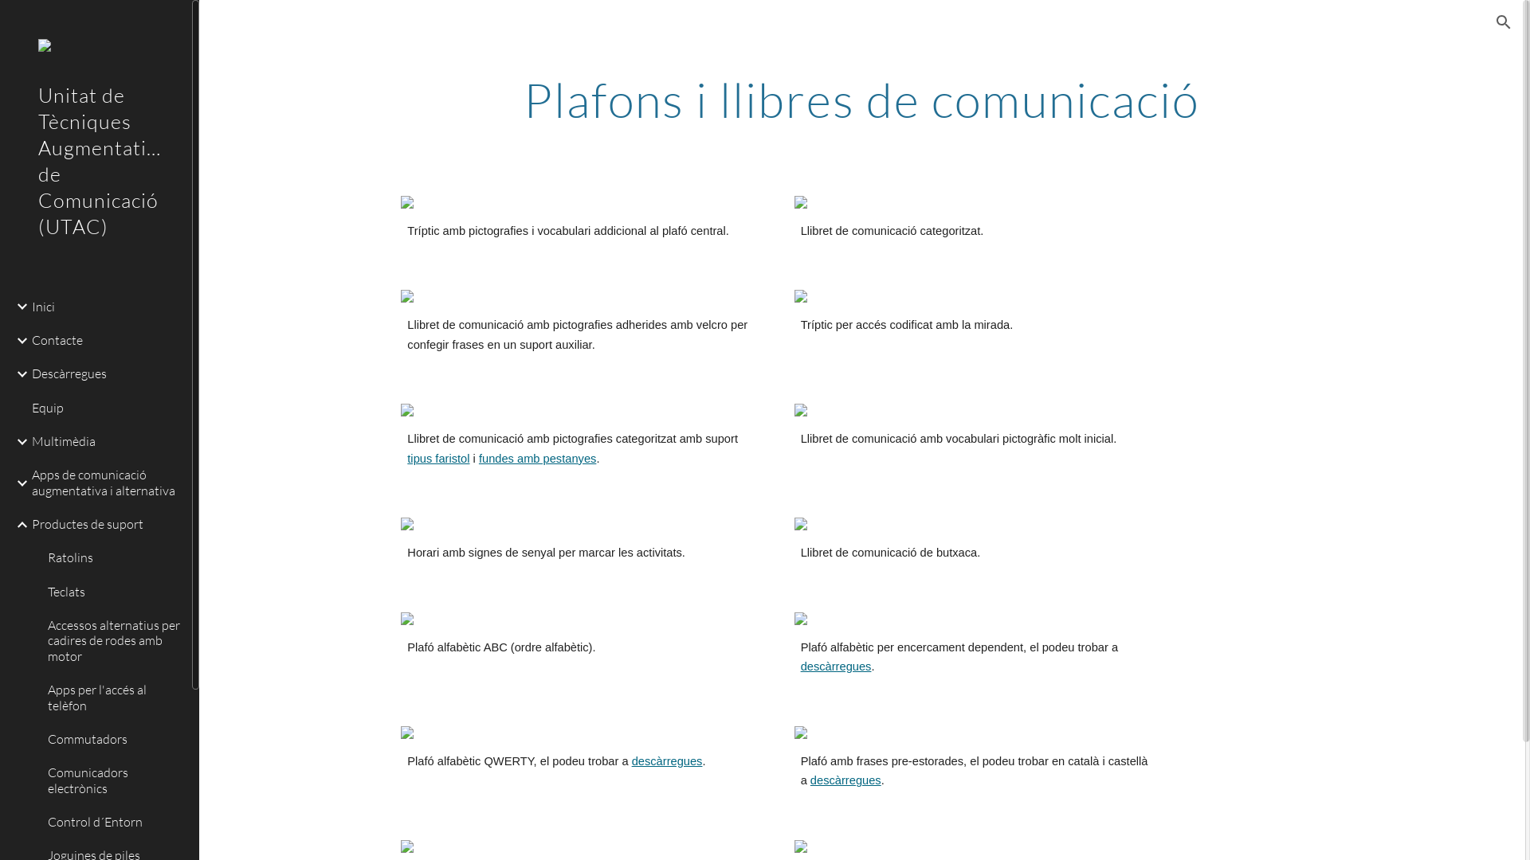 The height and width of the screenshot is (860, 1530). I want to click on Inici, so click(105, 307).